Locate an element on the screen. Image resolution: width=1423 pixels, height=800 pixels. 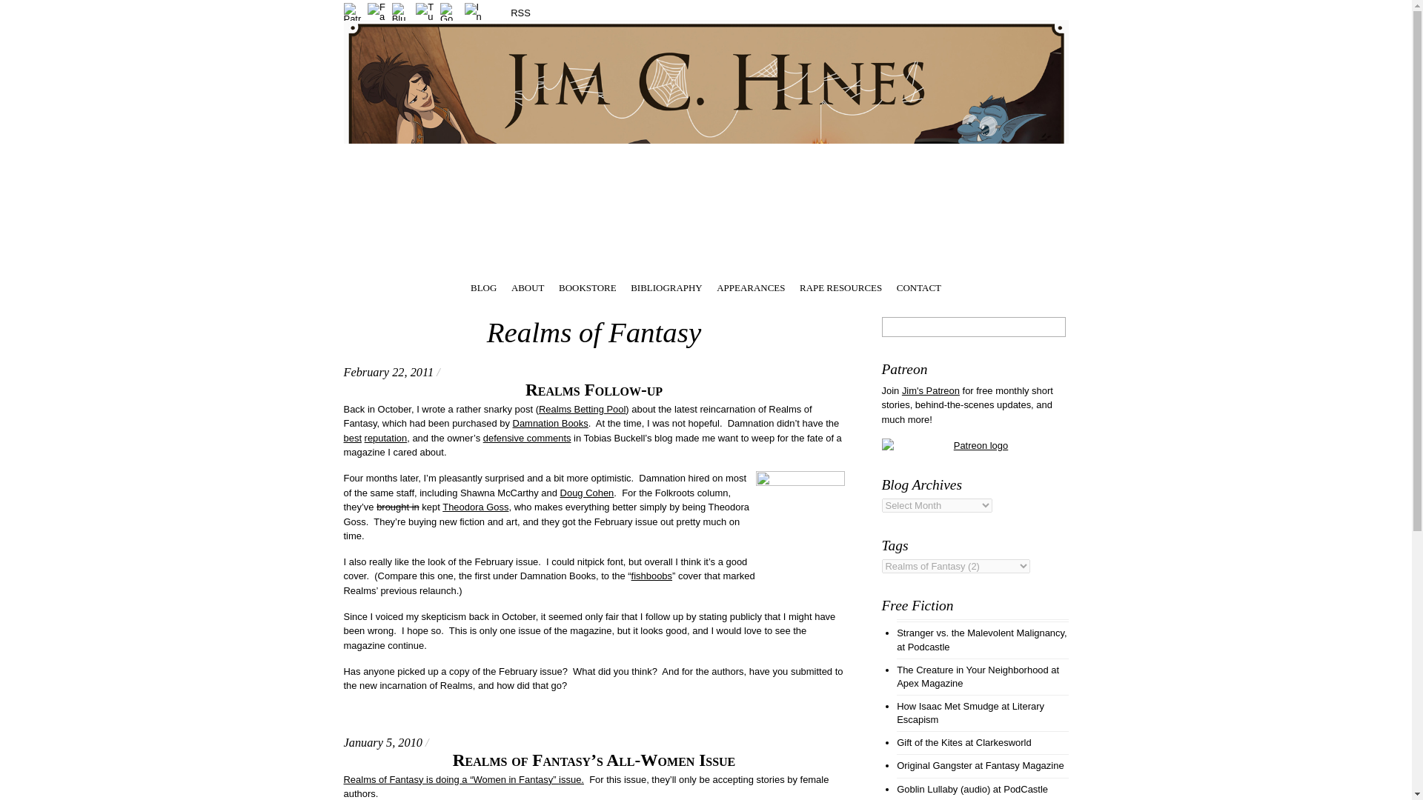
Jim's Patreon is located at coordinates (931, 390).